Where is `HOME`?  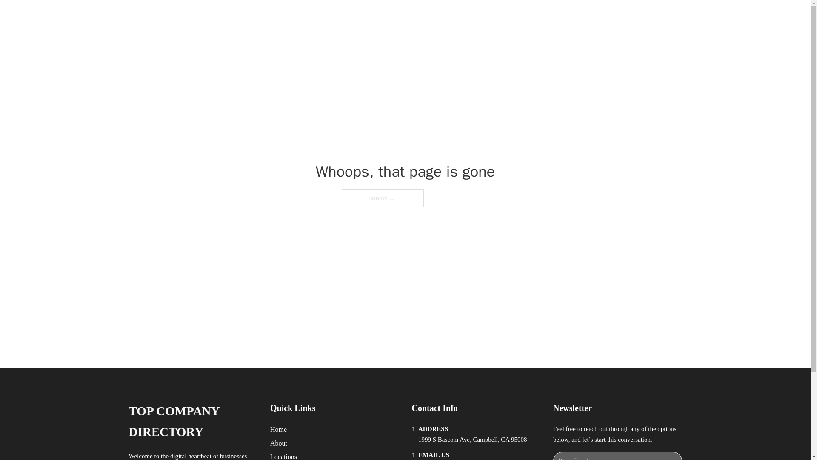
HOME is located at coordinates (516, 16).